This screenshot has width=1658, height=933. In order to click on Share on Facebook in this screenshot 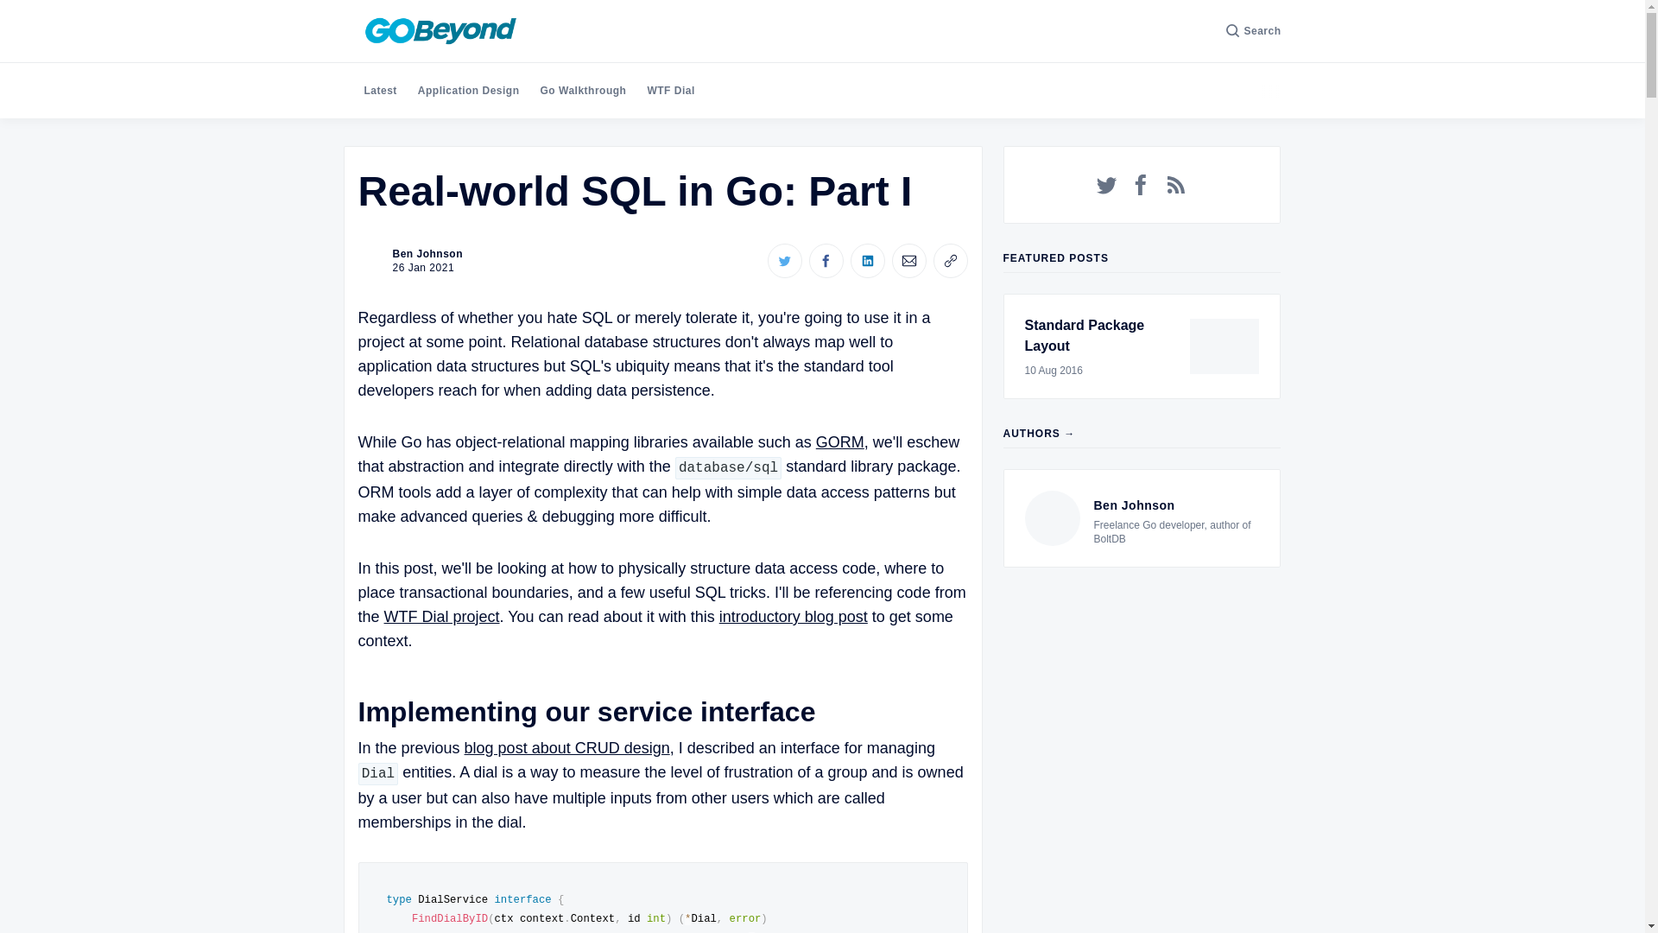, I will do `click(826, 260)`.